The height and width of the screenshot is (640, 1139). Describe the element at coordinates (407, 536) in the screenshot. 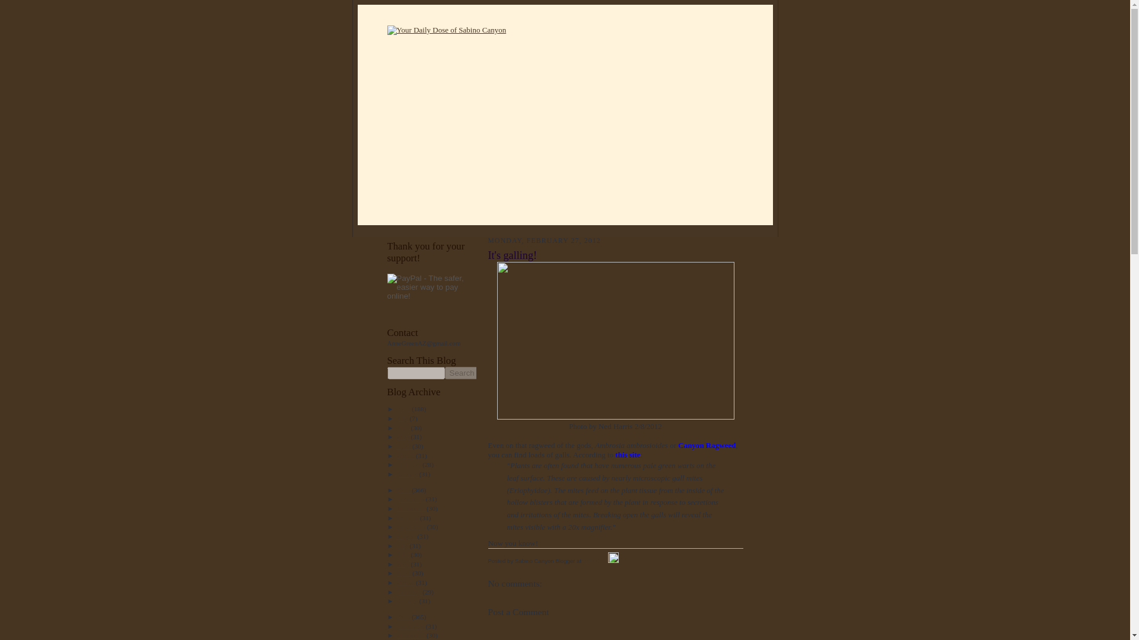

I see `August` at that location.